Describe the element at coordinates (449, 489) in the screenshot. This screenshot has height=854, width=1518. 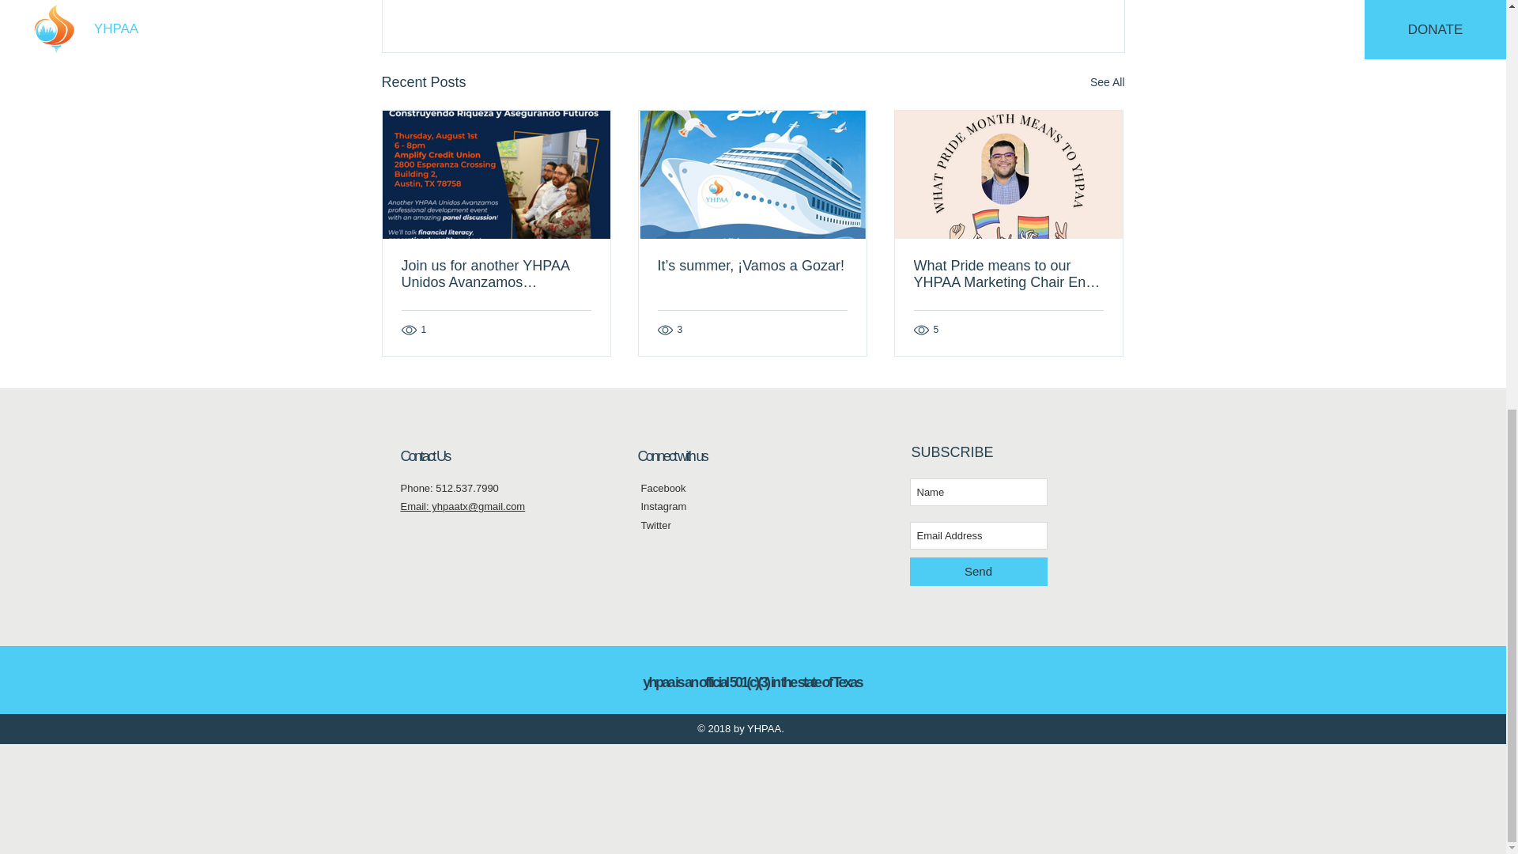
I see `Phone: 512.537.7990` at that location.